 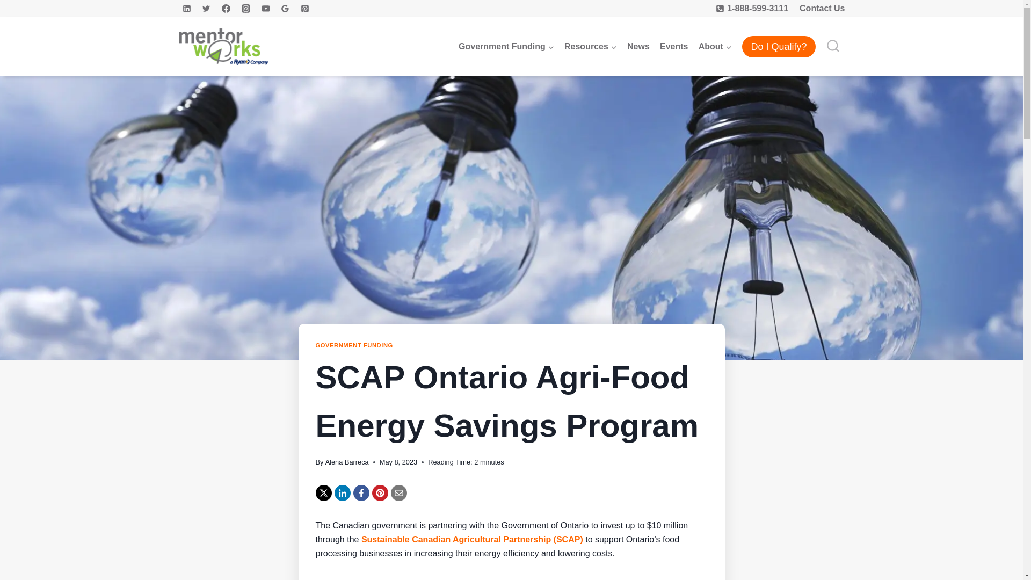 I want to click on Government Funding, so click(x=506, y=47).